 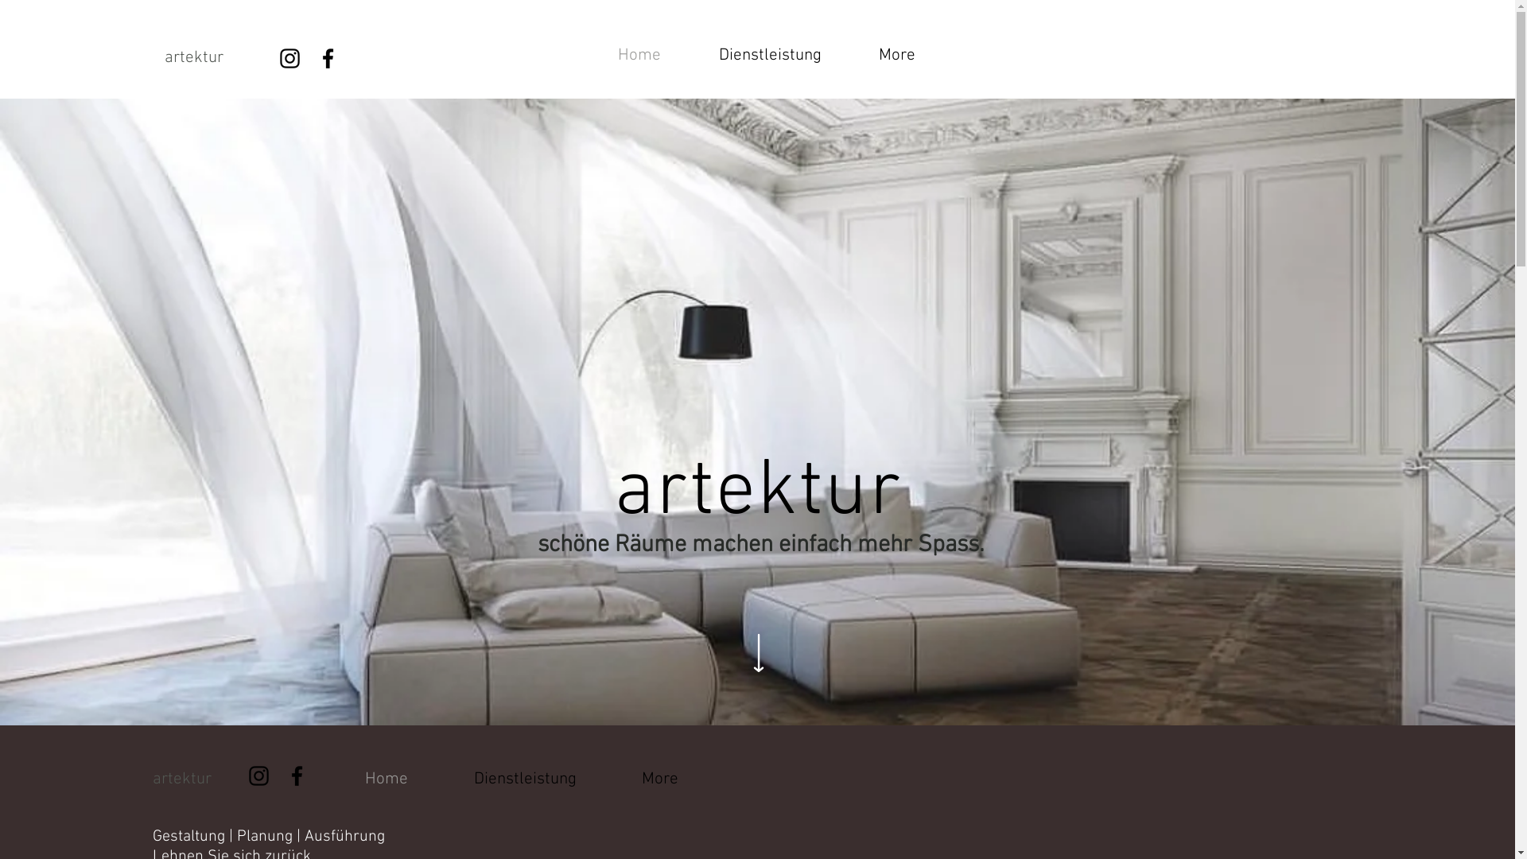 I want to click on Home, so click(x=387, y=779).